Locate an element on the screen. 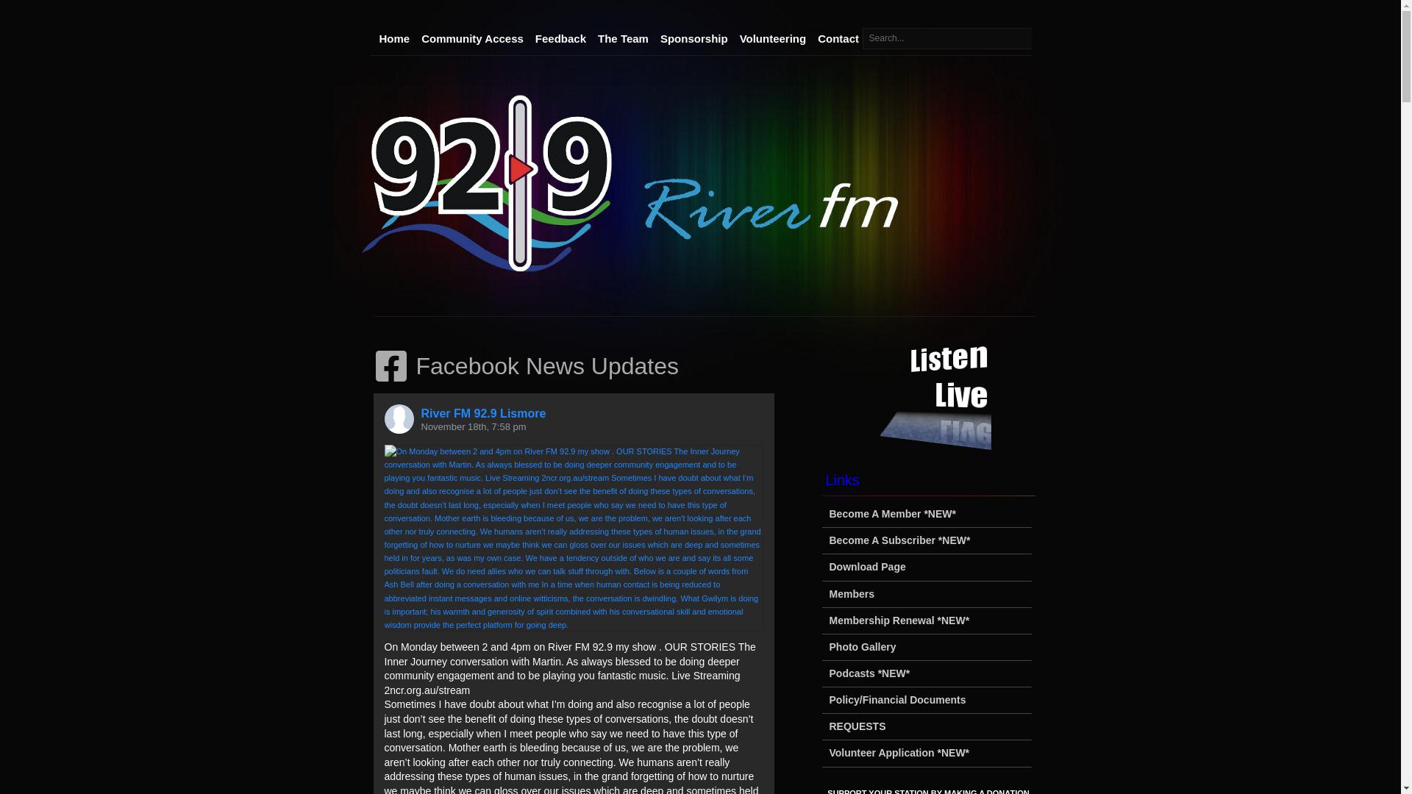 This screenshot has width=1412, height=794. Community Access is located at coordinates (472, 38).